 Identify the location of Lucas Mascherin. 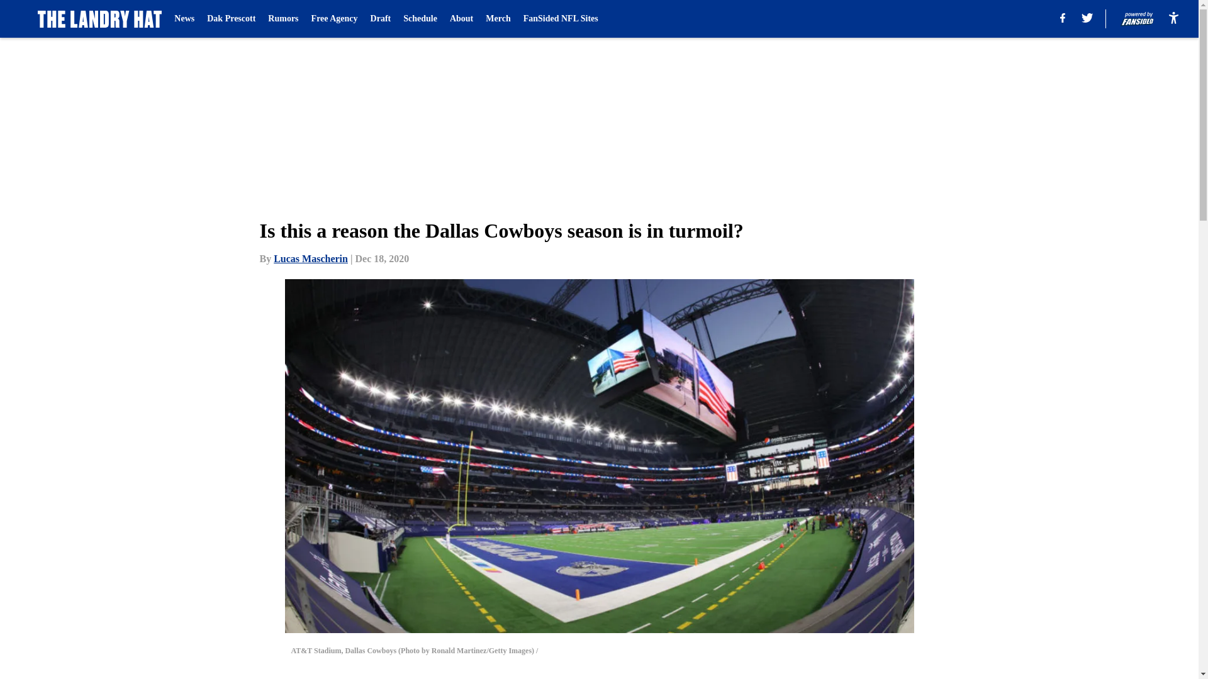
(311, 258).